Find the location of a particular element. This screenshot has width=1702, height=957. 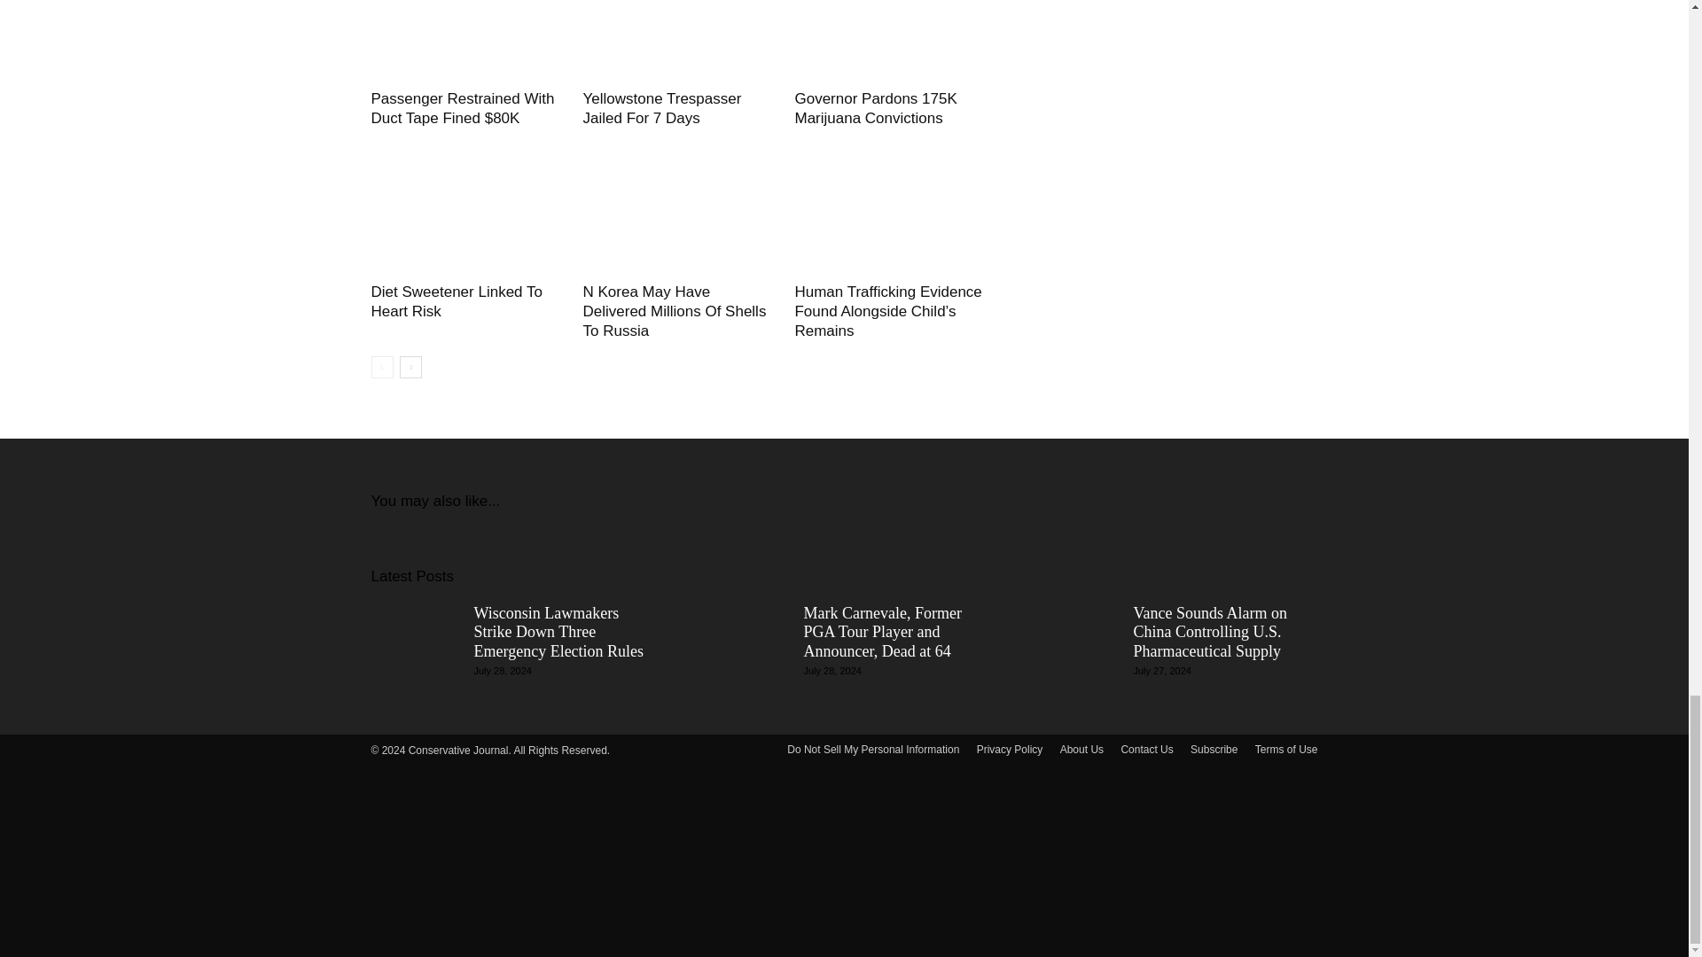

N Korea May Have Delivered Millions Of Shells To Russia is located at coordinates (674, 311).